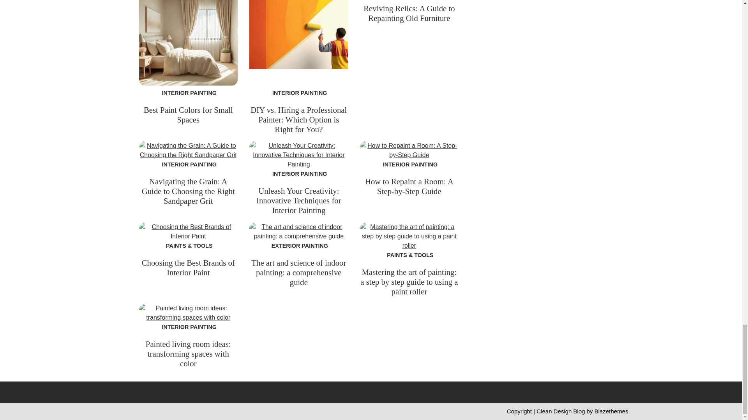  What do you see at coordinates (409, 186) in the screenshot?
I see `How to Repaint a Room: A Step-by-Step Guide` at bounding box center [409, 186].